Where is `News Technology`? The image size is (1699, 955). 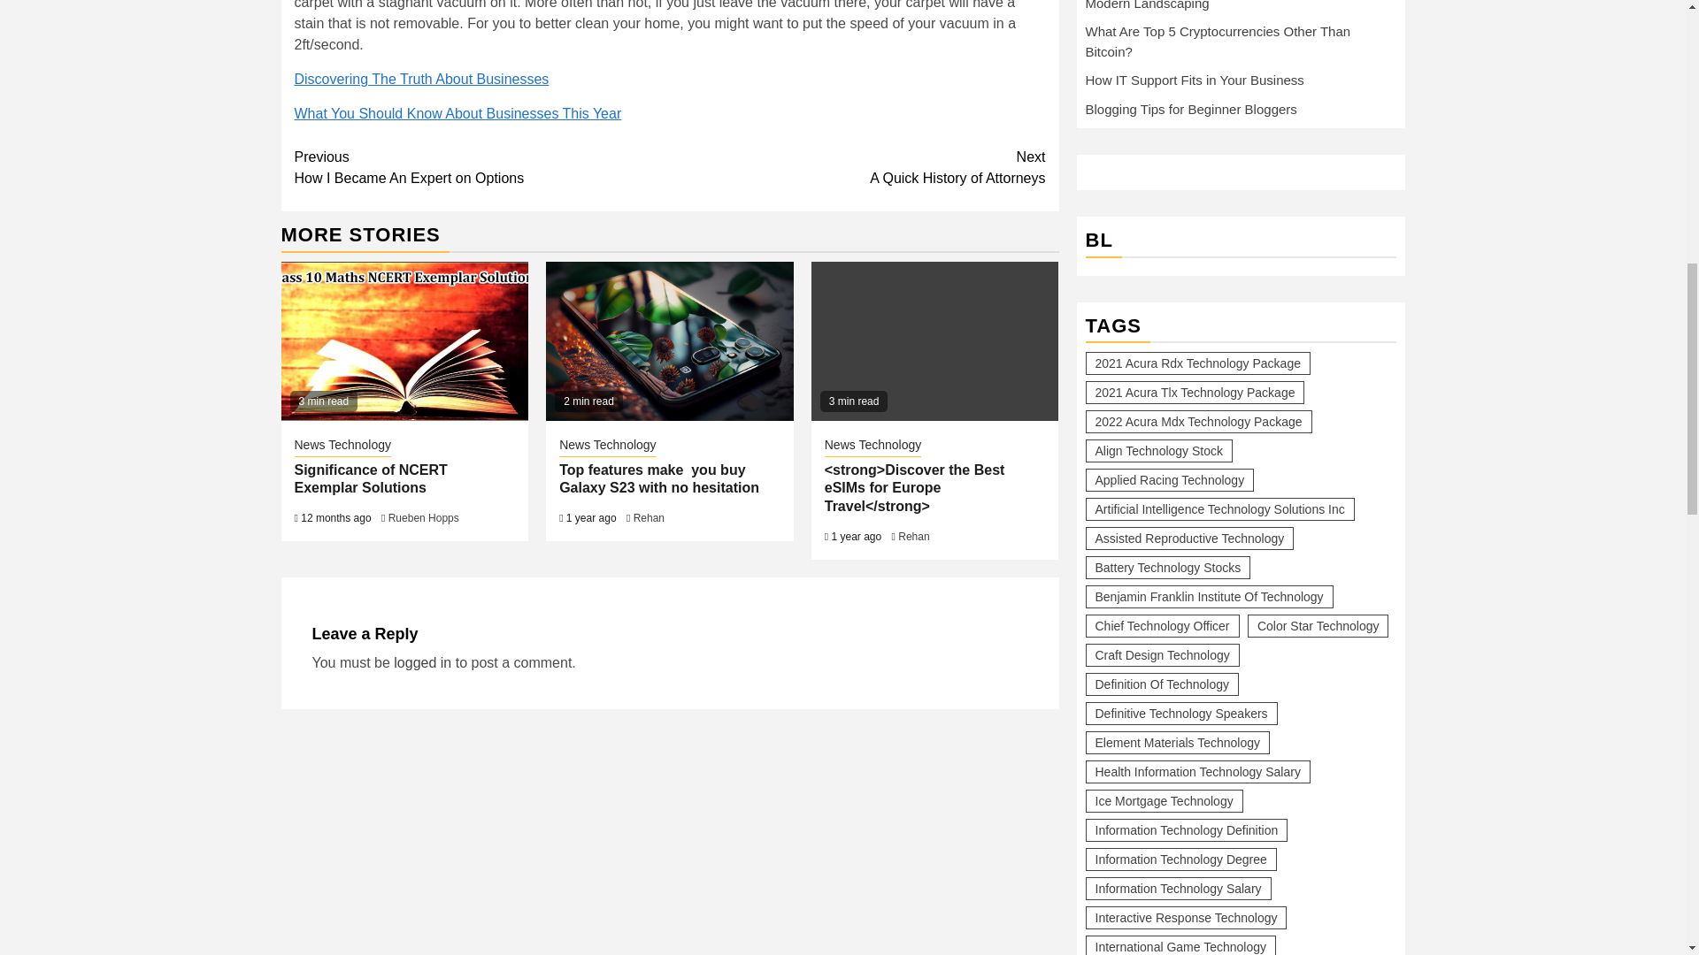
News Technology is located at coordinates (658, 478).